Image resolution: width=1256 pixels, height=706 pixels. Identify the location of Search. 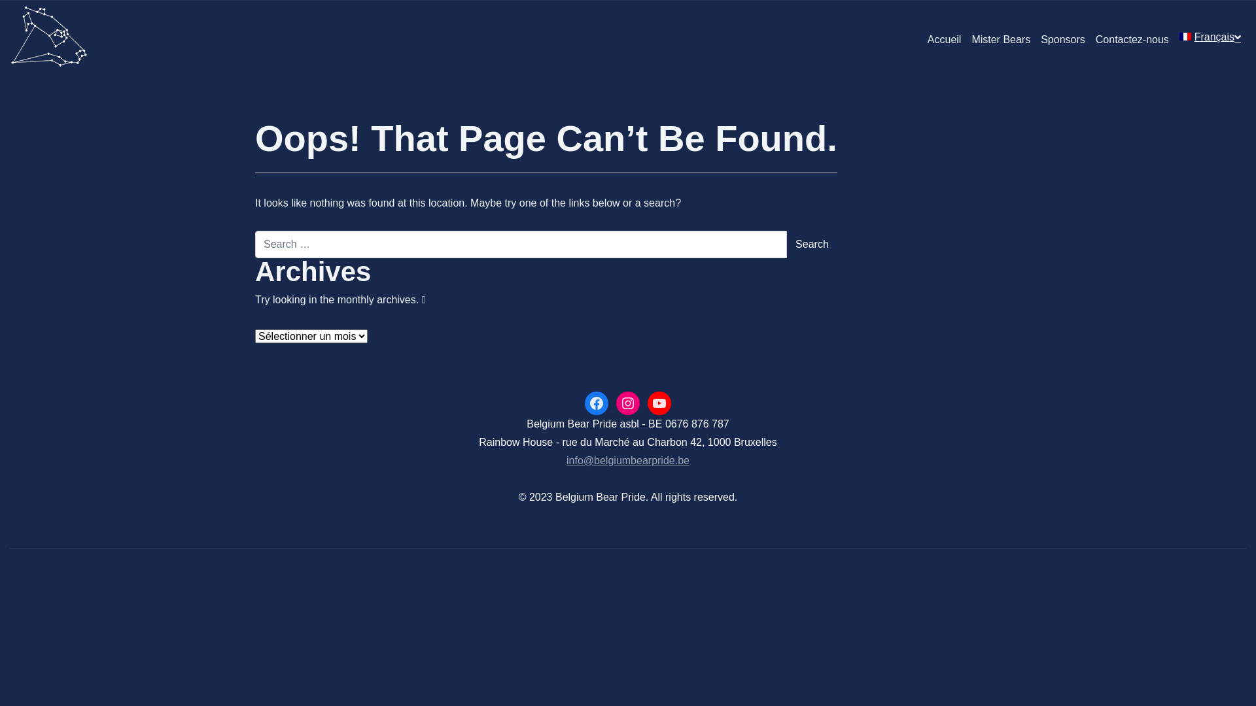
(812, 244).